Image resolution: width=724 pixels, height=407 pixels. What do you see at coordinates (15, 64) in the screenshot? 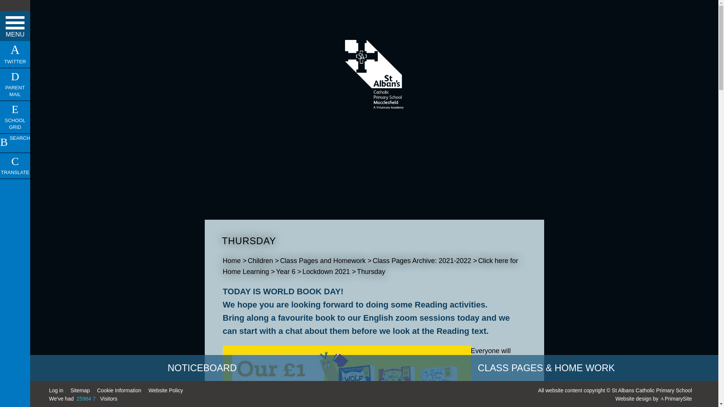
I see `KEY INFORMATION` at bounding box center [15, 64].